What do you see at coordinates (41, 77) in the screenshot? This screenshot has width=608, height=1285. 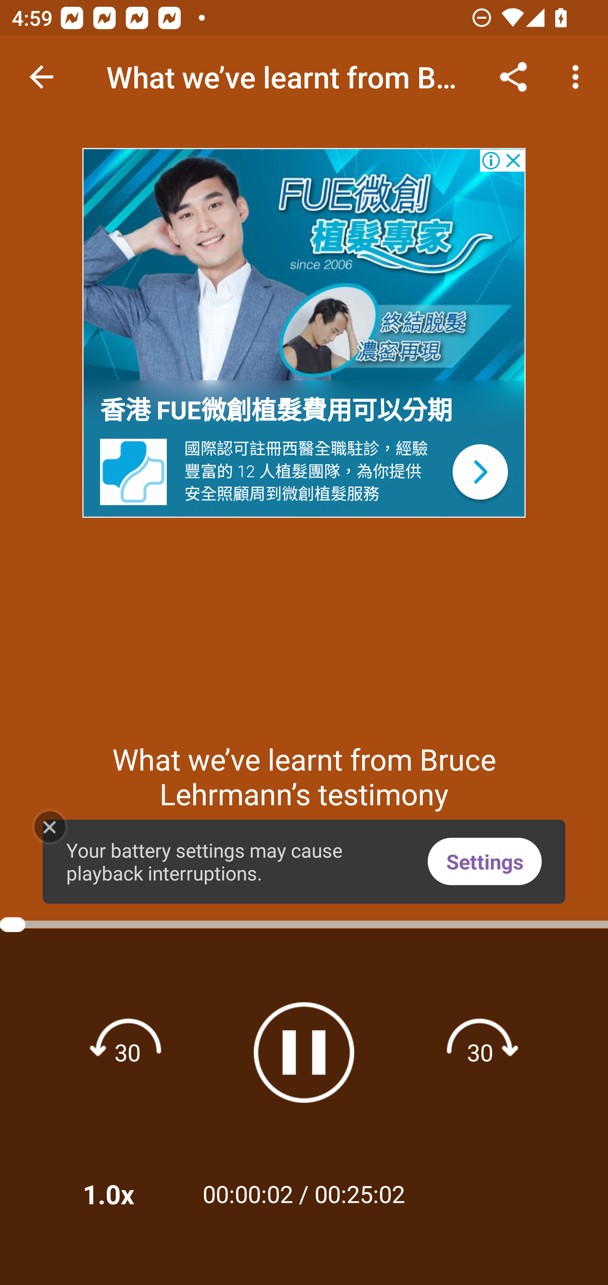 I see `Navigate up` at bounding box center [41, 77].